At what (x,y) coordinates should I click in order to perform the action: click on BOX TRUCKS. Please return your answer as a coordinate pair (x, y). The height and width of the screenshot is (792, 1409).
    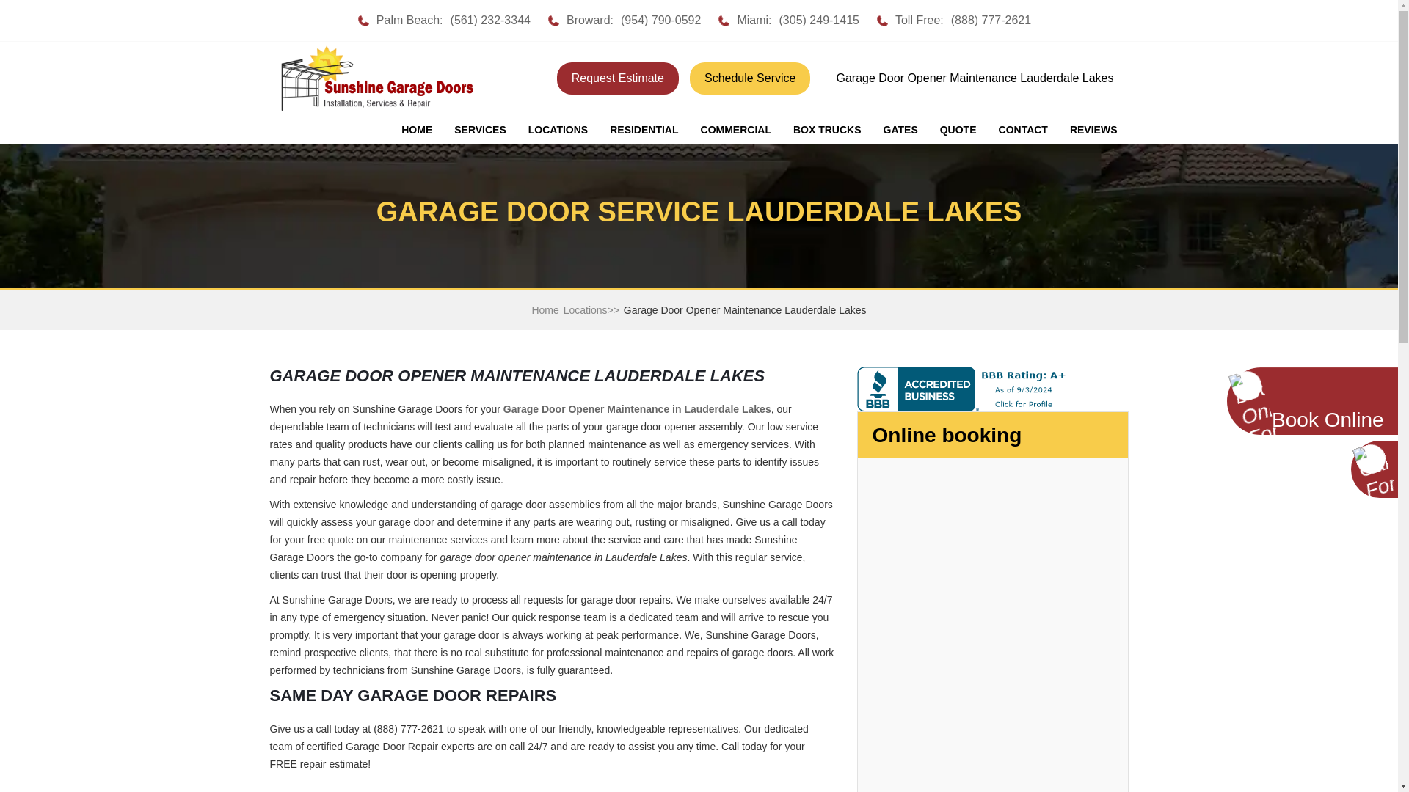
    Looking at the image, I should click on (826, 130).